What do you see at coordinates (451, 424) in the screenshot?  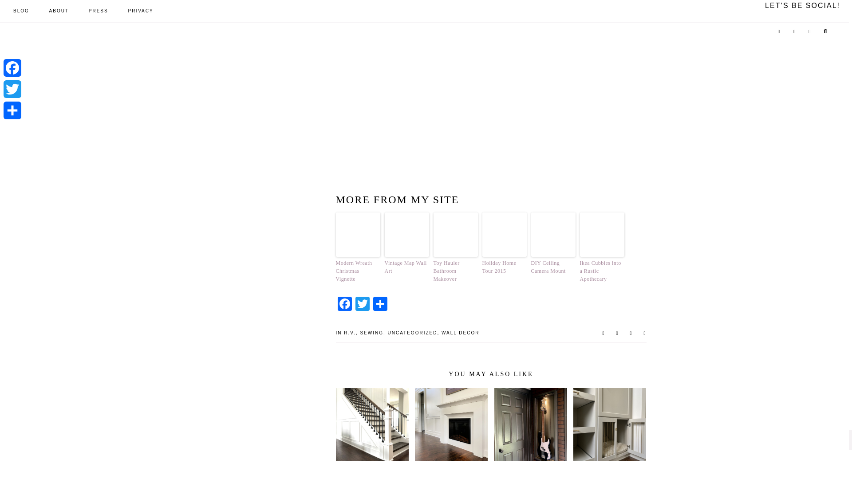 I see `Building a Mantle` at bounding box center [451, 424].